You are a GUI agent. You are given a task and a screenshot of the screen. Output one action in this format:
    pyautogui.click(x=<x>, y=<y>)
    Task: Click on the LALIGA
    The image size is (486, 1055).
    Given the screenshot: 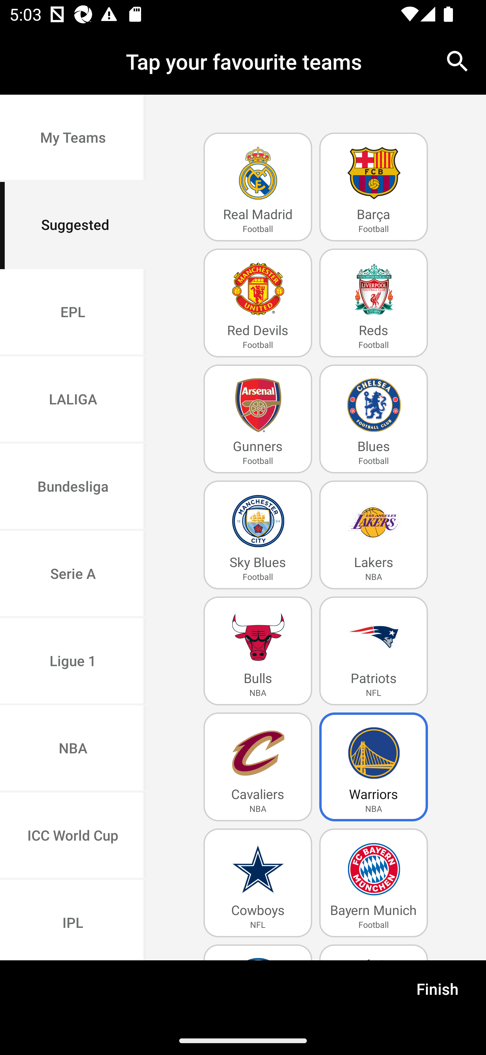 What is the action you would take?
    pyautogui.click(x=73, y=400)
    